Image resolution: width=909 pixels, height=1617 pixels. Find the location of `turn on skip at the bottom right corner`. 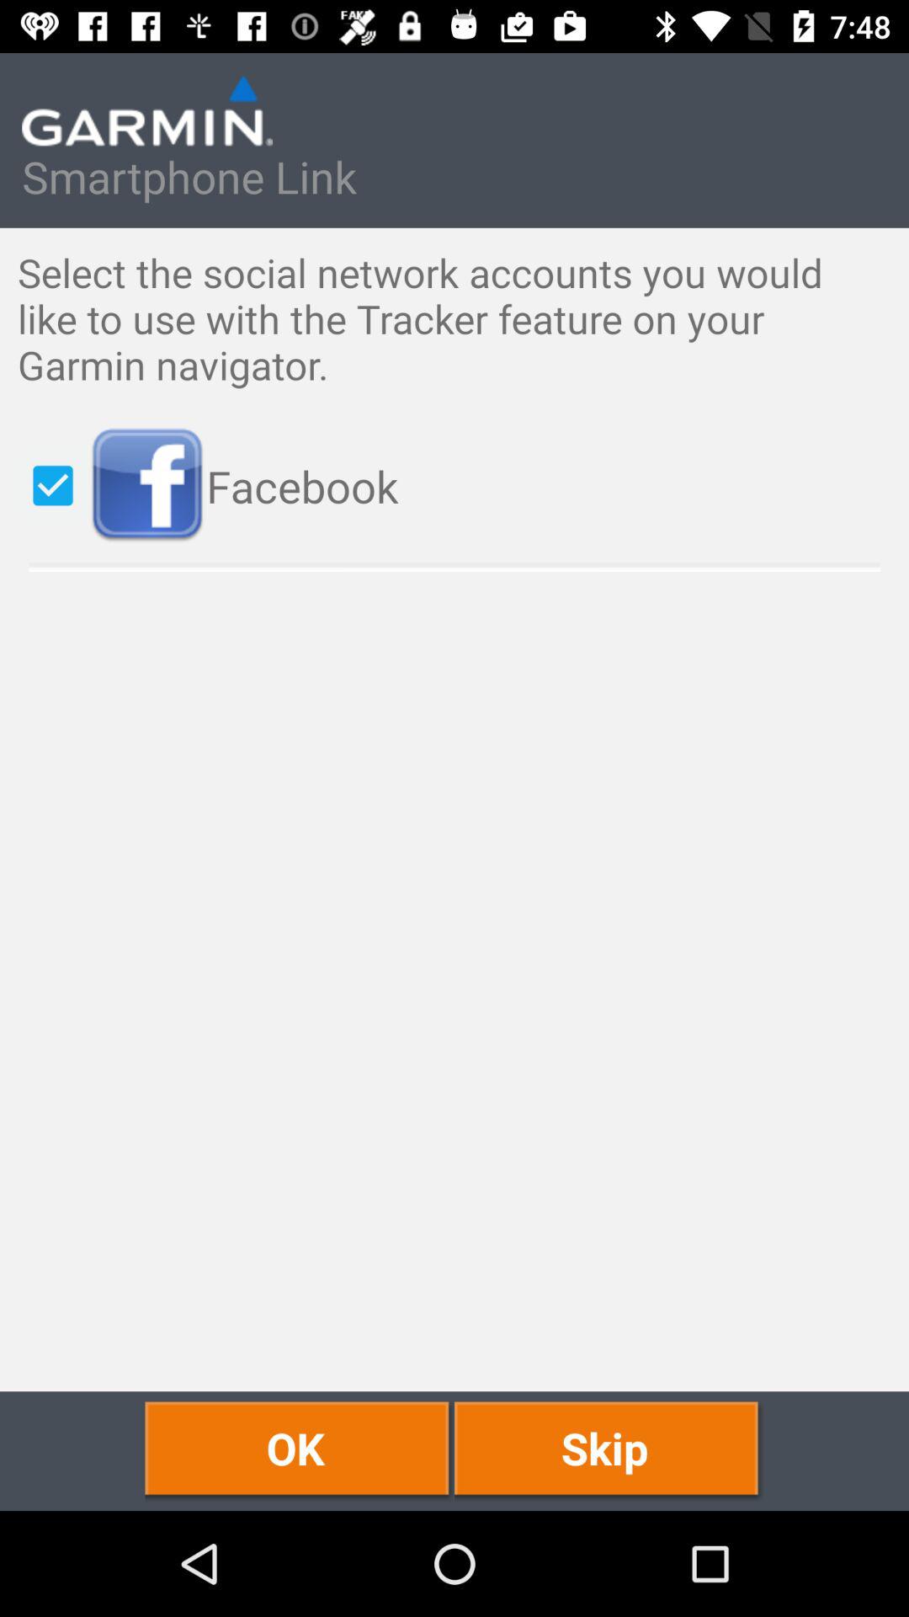

turn on skip at the bottom right corner is located at coordinates (609, 1450).